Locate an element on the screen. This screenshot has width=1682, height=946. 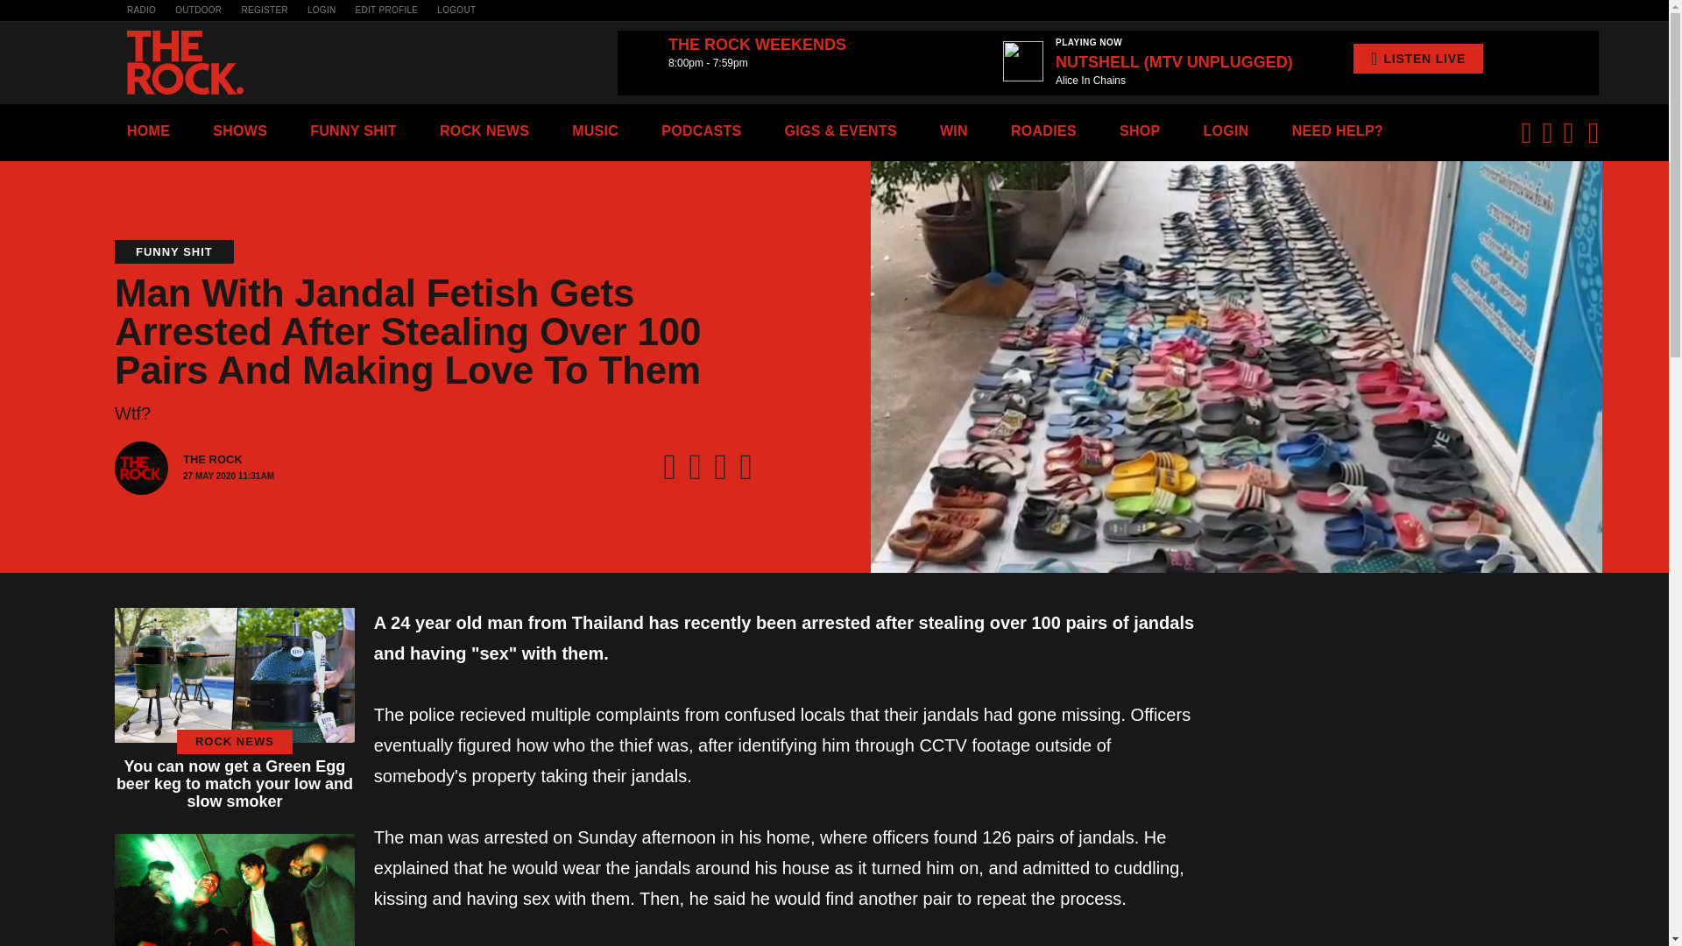
LISTEN LIVE is located at coordinates (1418, 58).